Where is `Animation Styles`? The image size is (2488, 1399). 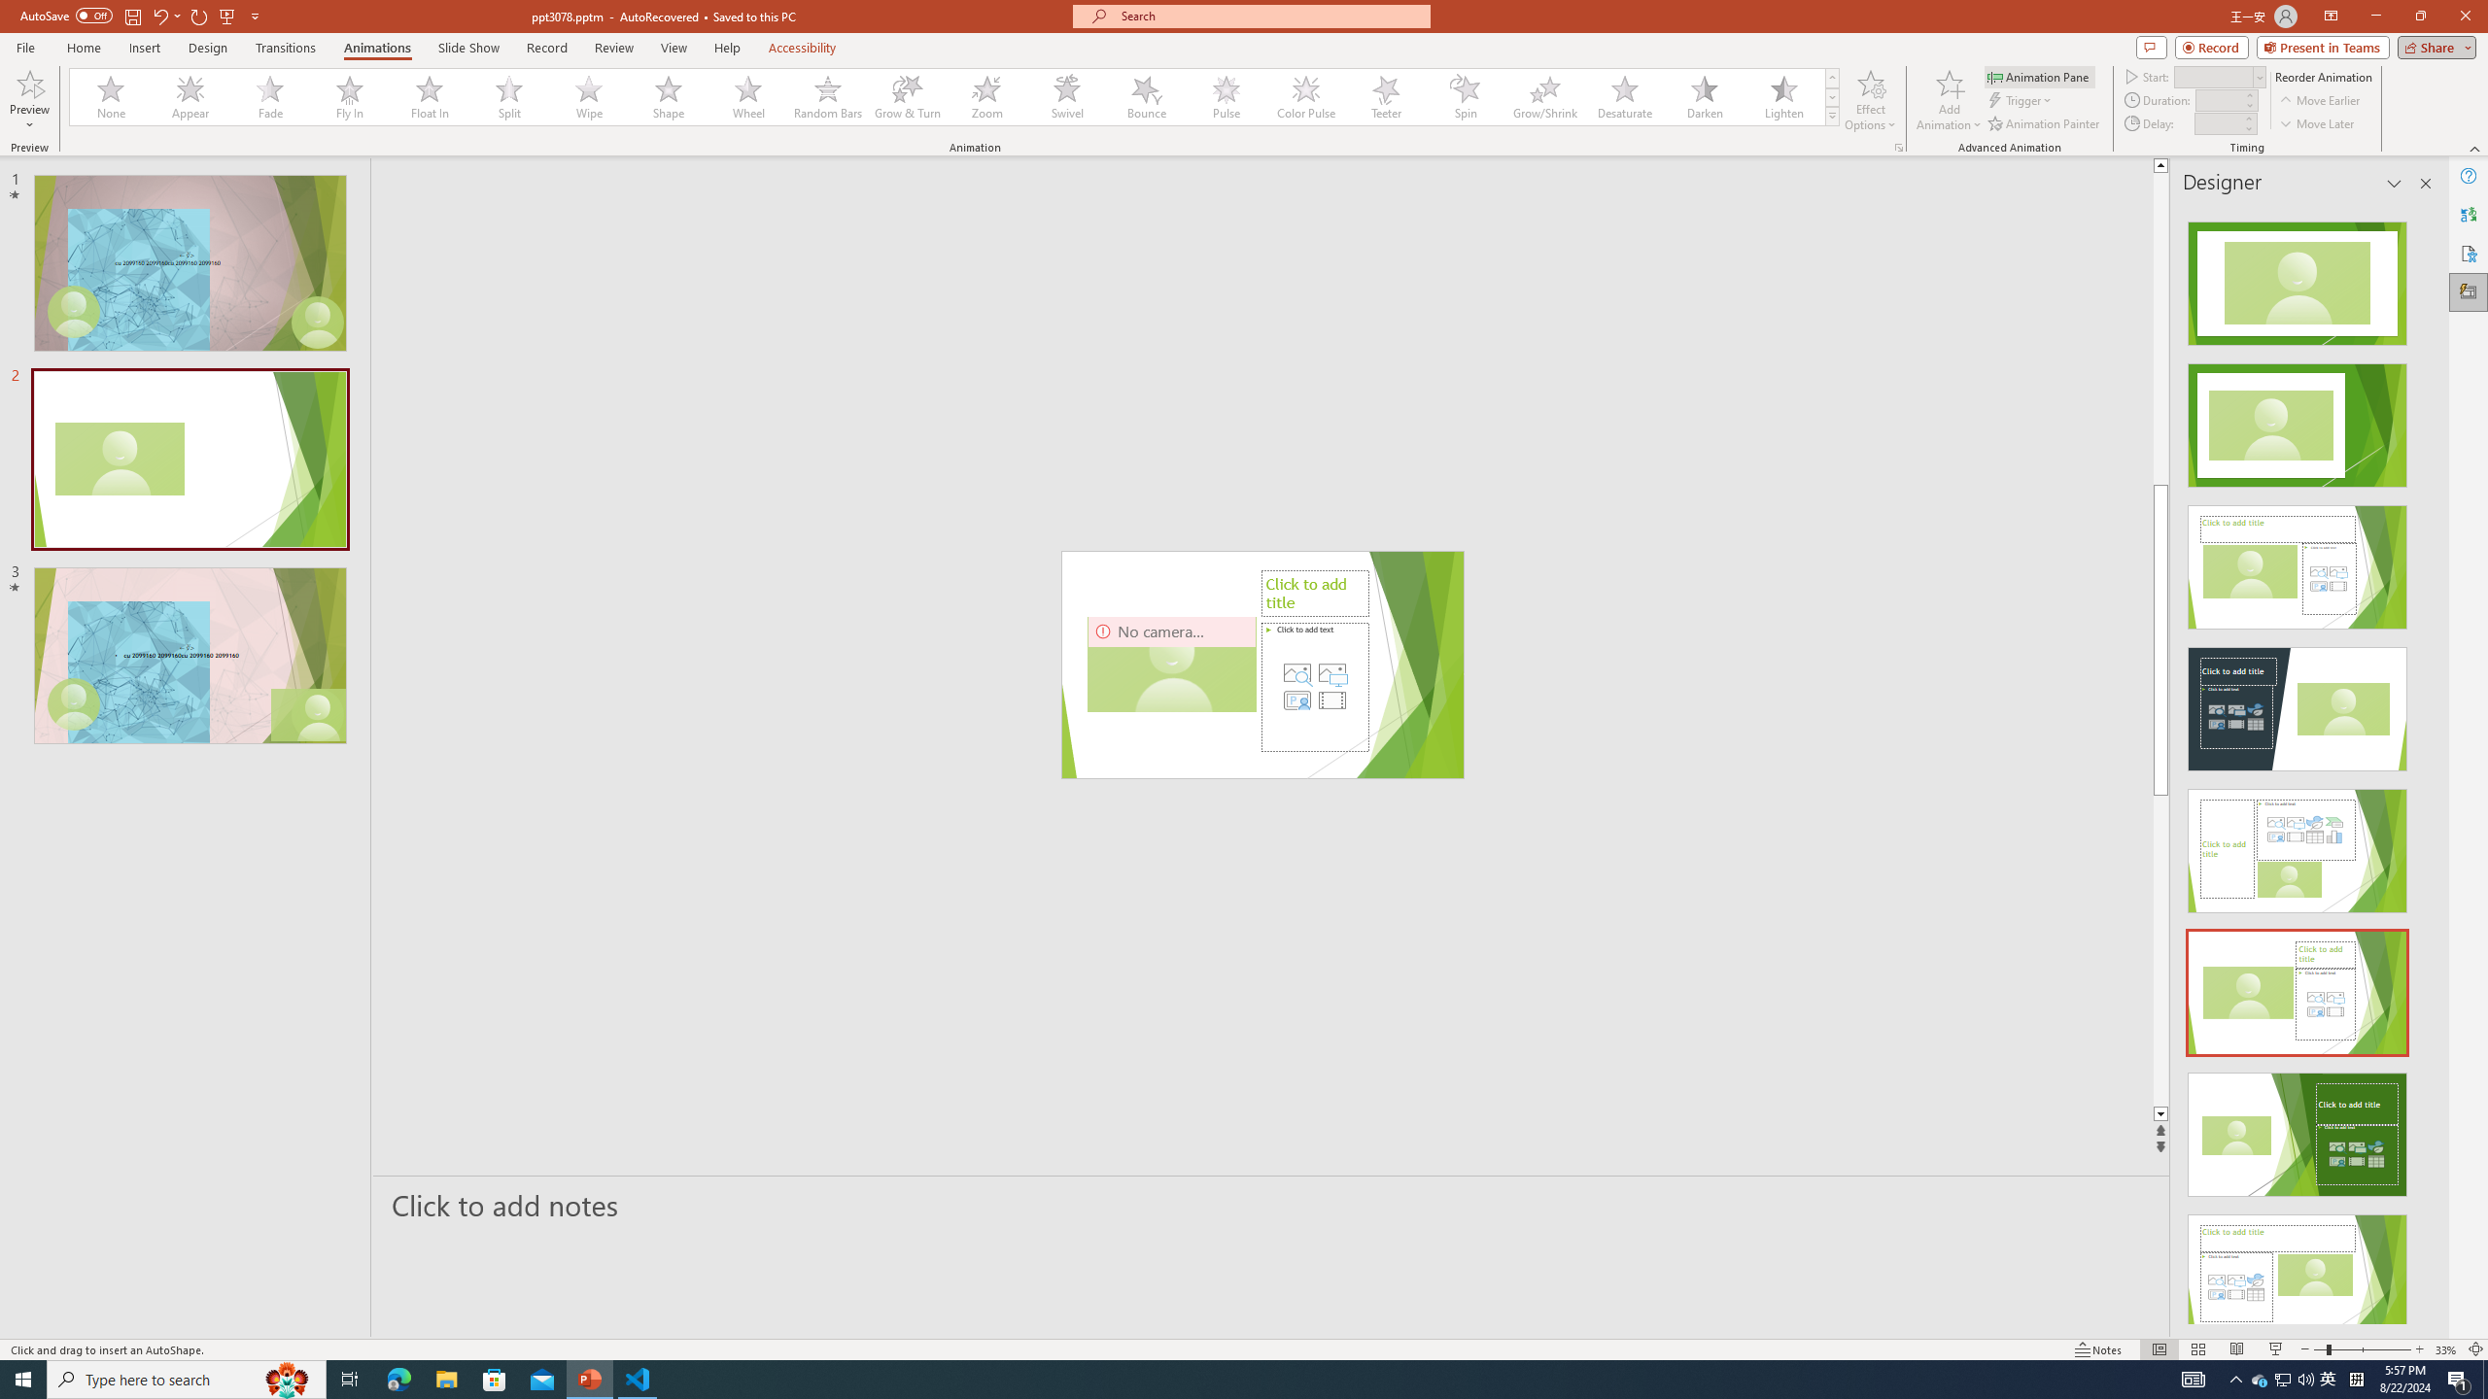 Animation Styles is located at coordinates (1832, 116).